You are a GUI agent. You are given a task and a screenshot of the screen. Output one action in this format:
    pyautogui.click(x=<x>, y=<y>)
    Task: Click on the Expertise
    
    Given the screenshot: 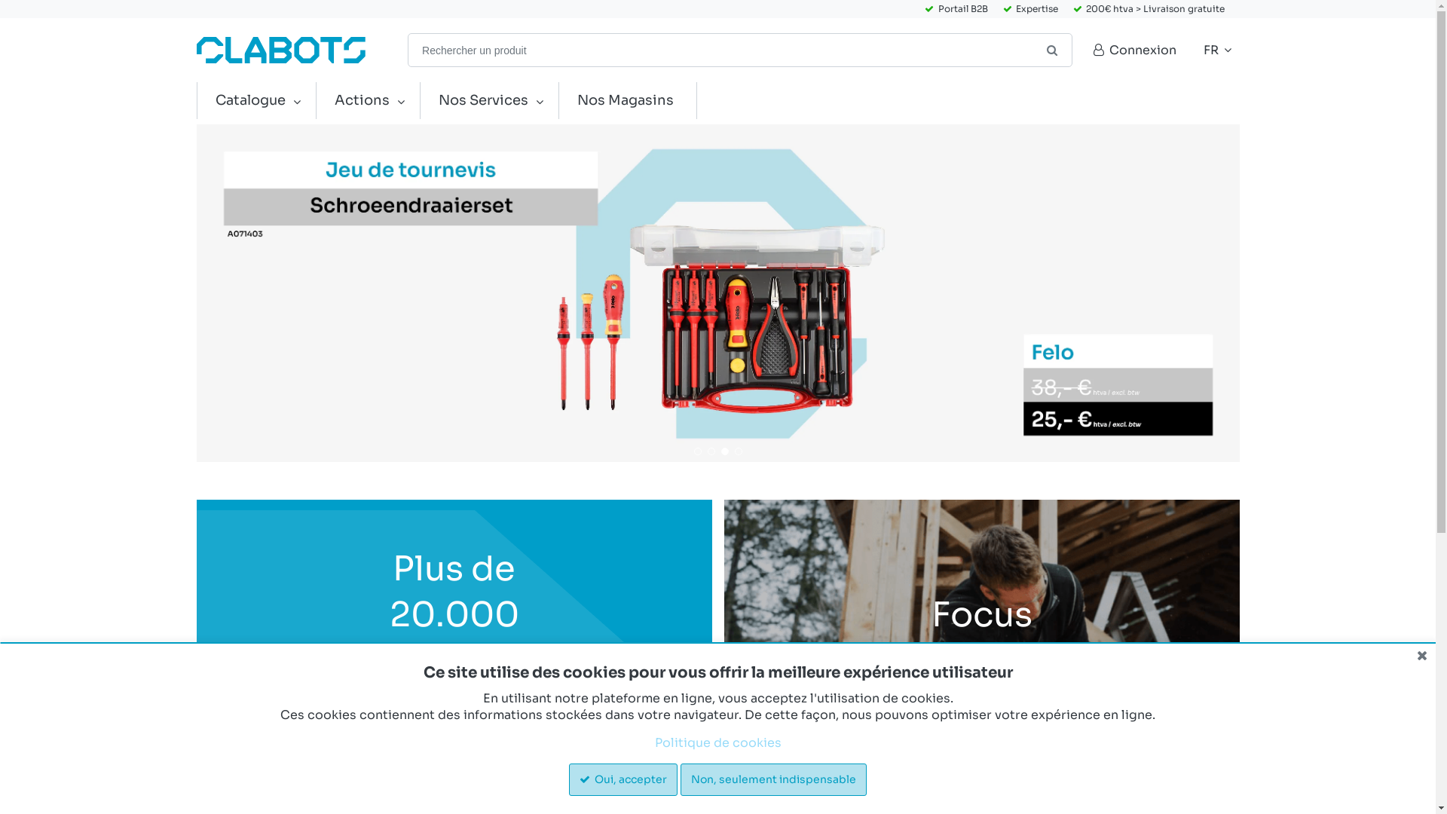 What is the action you would take?
    pyautogui.click(x=1029, y=9)
    